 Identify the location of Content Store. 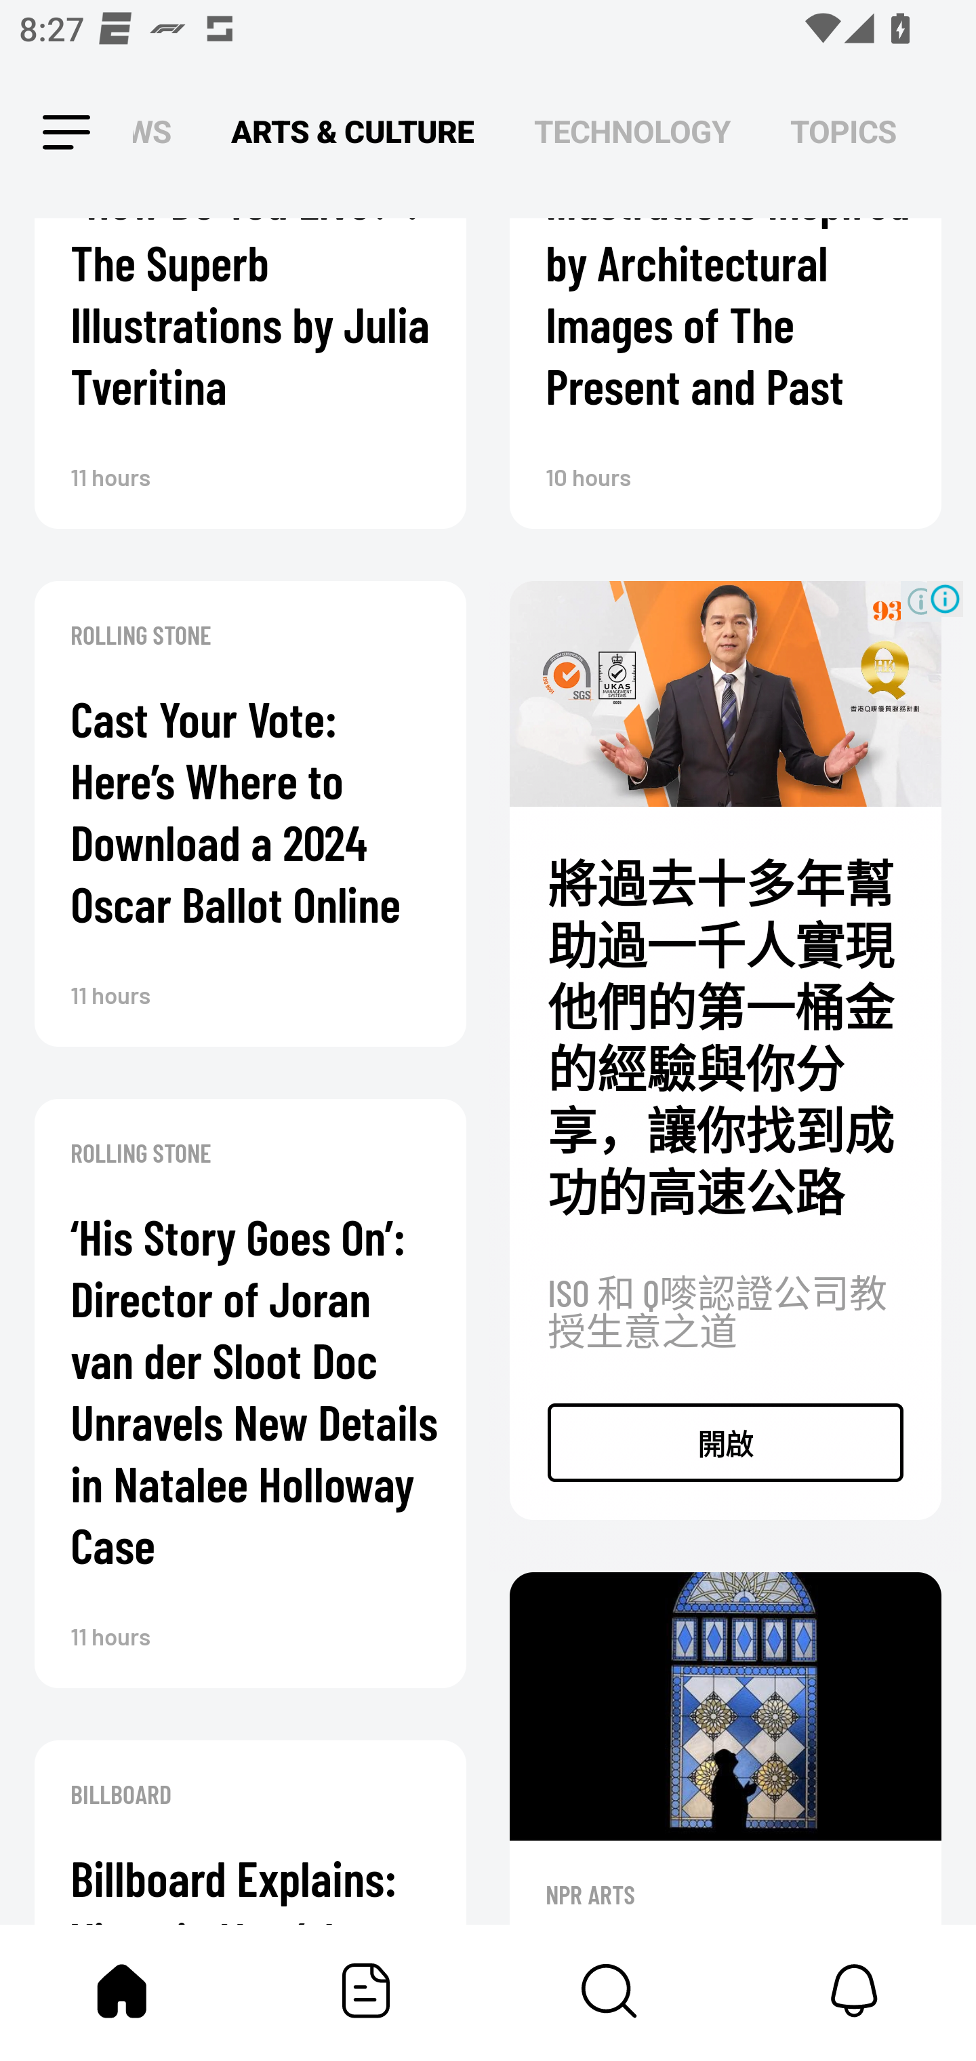
(610, 1990).